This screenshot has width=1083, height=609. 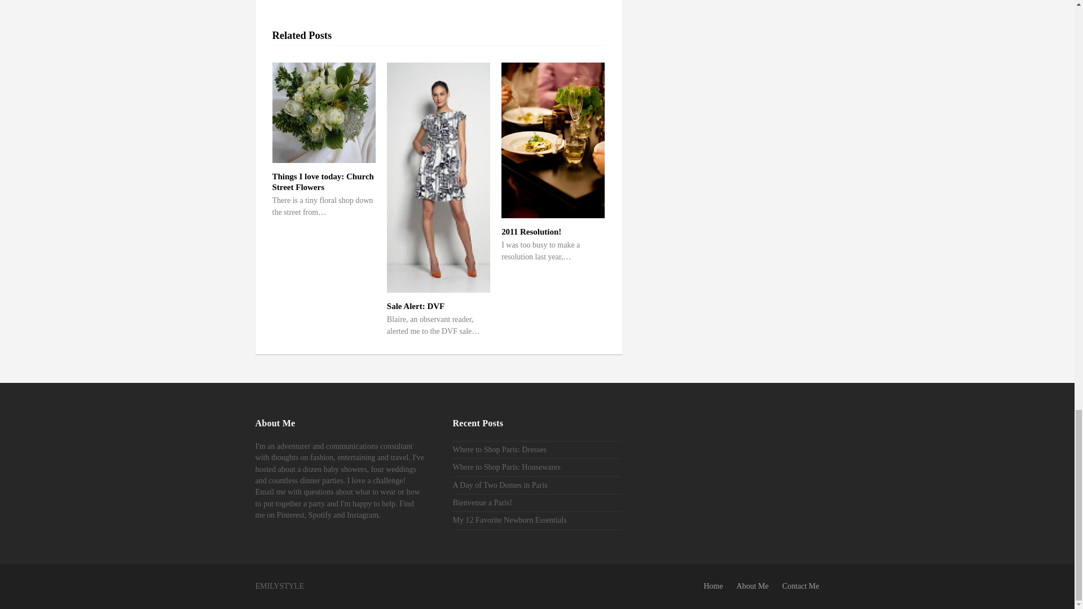 What do you see at coordinates (531, 231) in the screenshot?
I see `2011 Resolution!` at bounding box center [531, 231].